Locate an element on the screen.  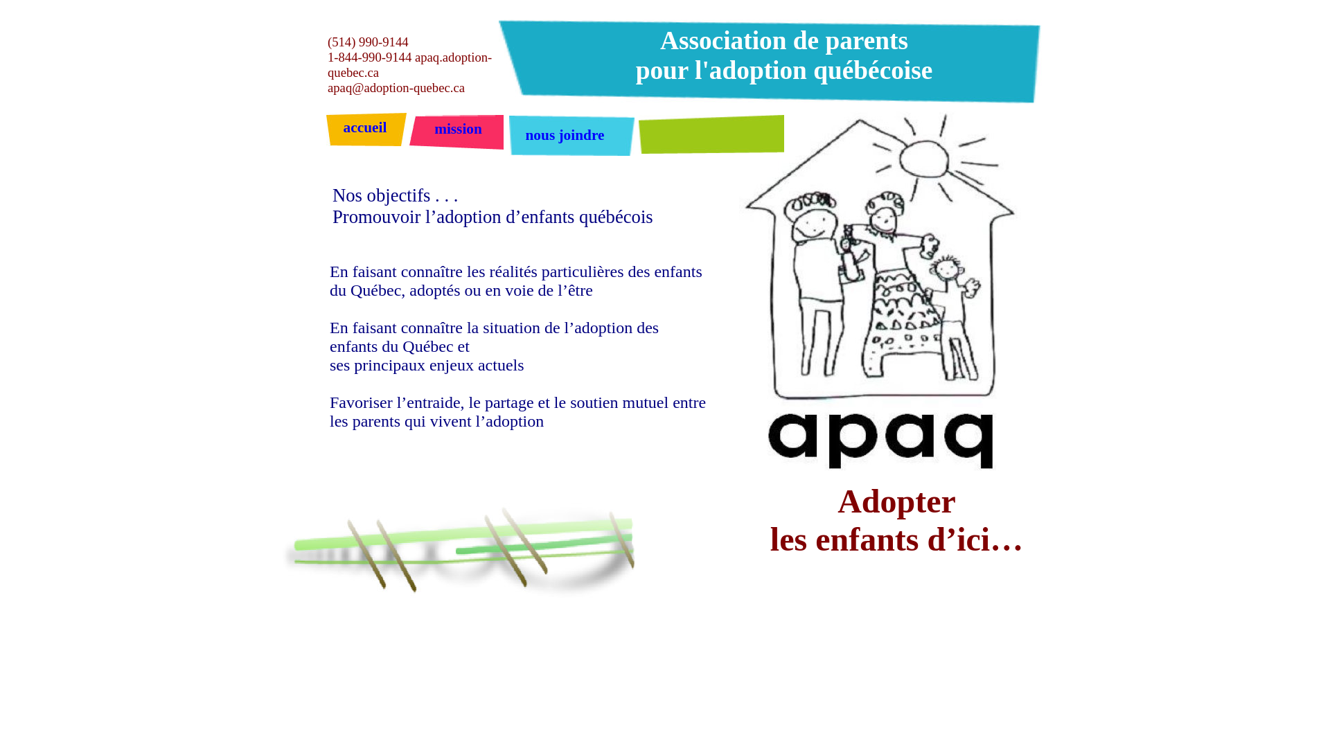
nous joindre is located at coordinates (565, 135).